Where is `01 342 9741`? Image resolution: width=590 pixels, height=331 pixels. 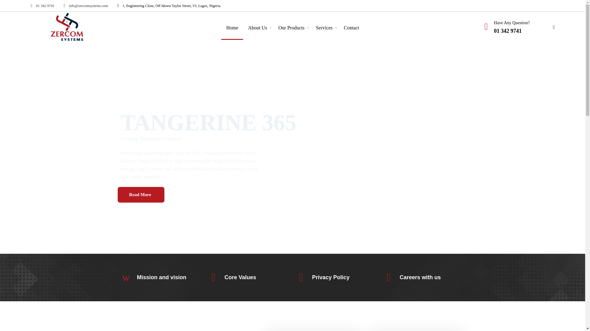
01 342 9741 is located at coordinates (42, 6).